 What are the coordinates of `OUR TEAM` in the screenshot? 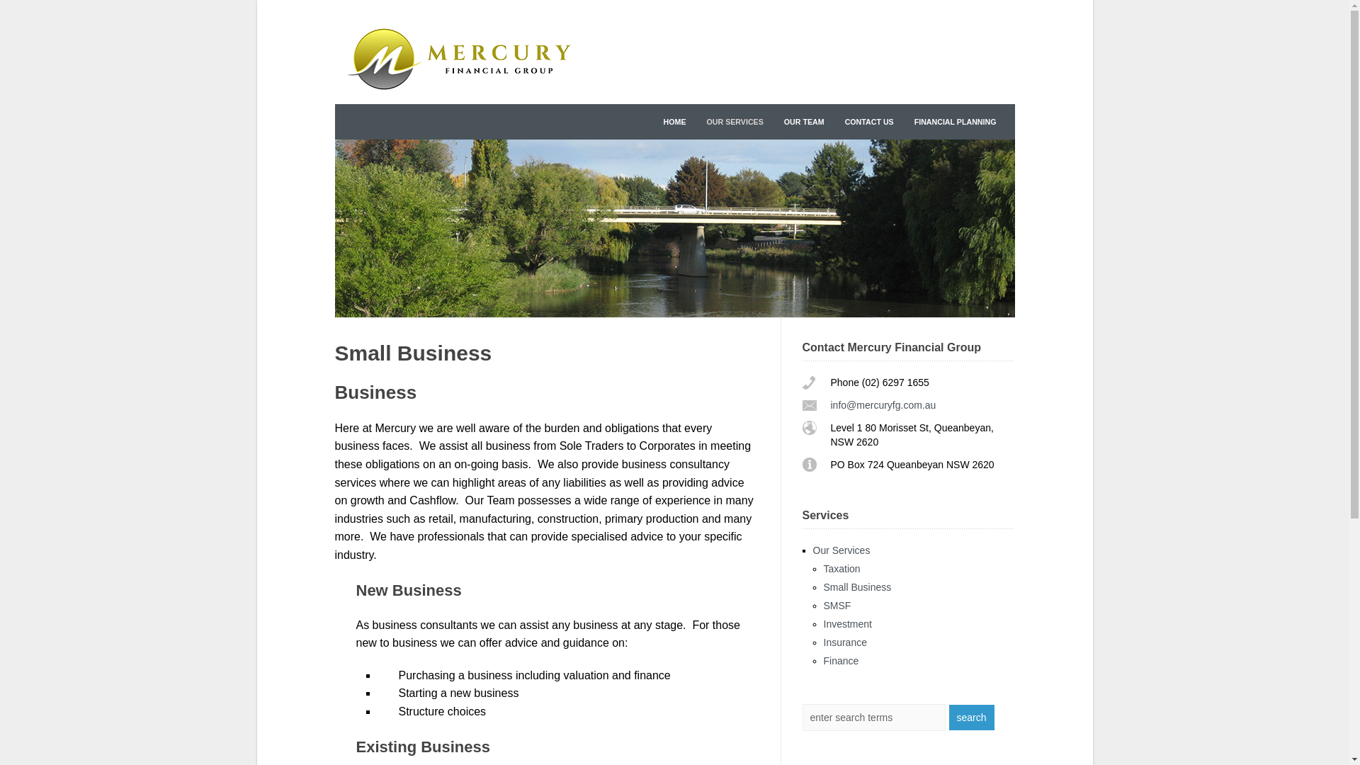 It's located at (805, 122).